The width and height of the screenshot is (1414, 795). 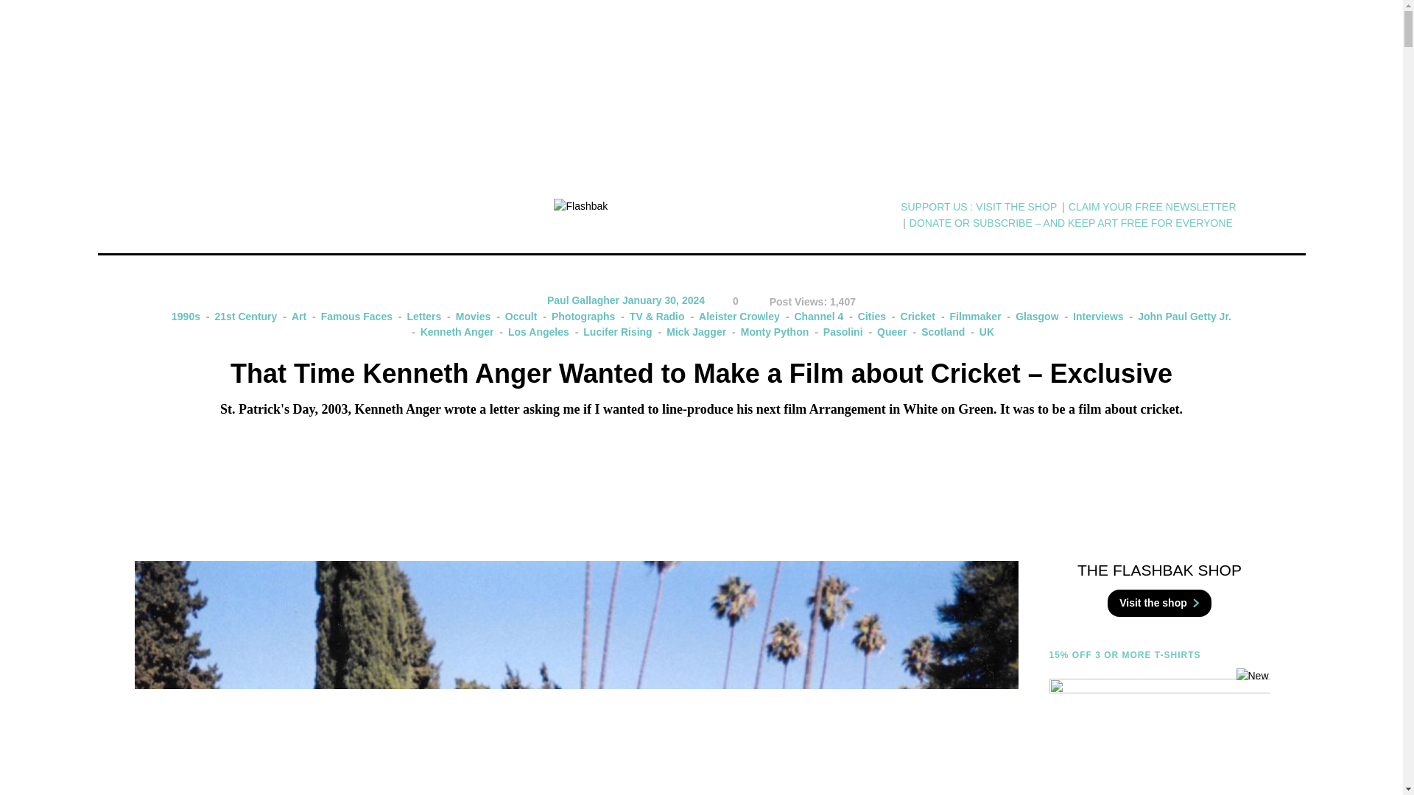 I want to click on Movies, so click(x=467, y=317).